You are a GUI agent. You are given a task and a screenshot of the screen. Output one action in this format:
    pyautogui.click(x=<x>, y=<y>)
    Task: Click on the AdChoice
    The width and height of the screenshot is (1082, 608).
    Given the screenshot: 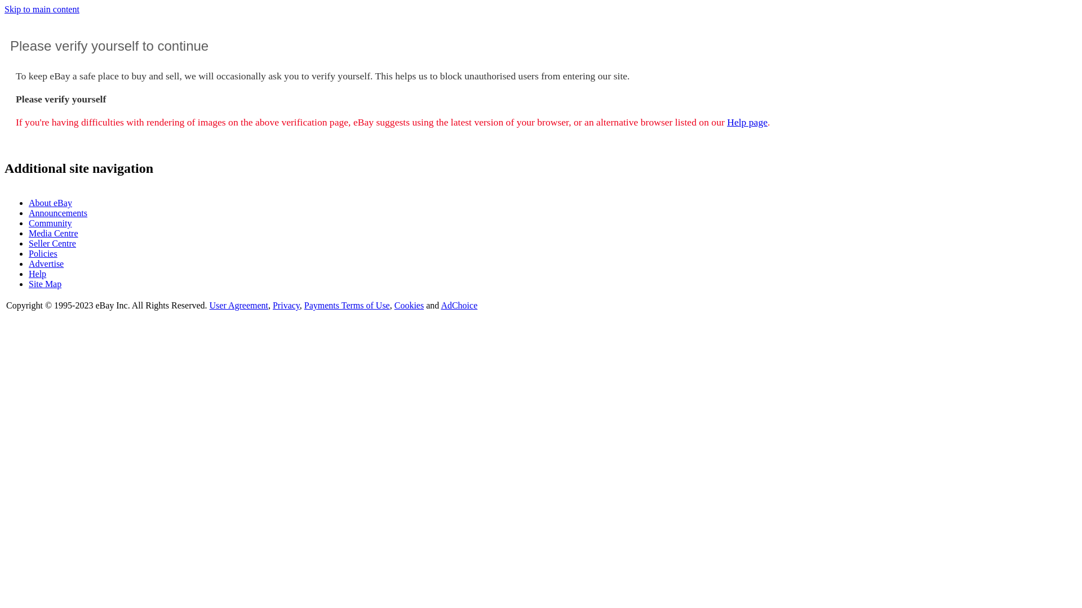 What is the action you would take?
    pyautogui.click(x=459, y=305)
    